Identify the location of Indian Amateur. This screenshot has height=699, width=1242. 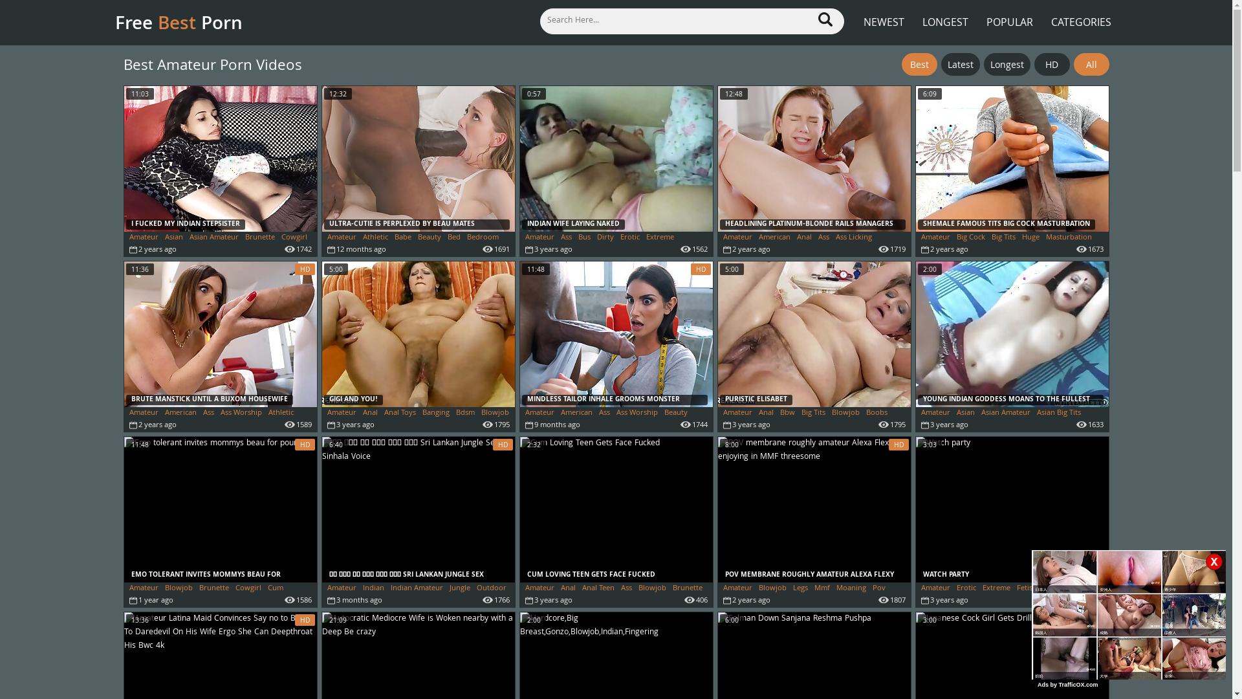
(417, 589).